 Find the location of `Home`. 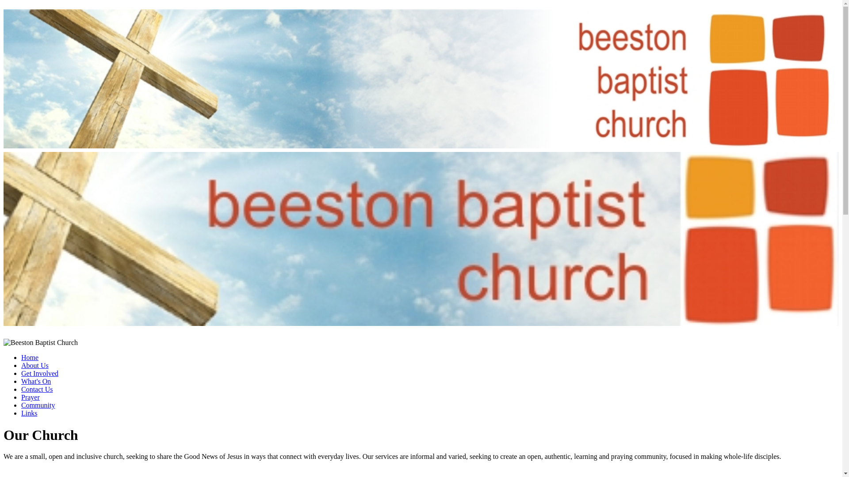

Home is located at coordinates (30, 357).